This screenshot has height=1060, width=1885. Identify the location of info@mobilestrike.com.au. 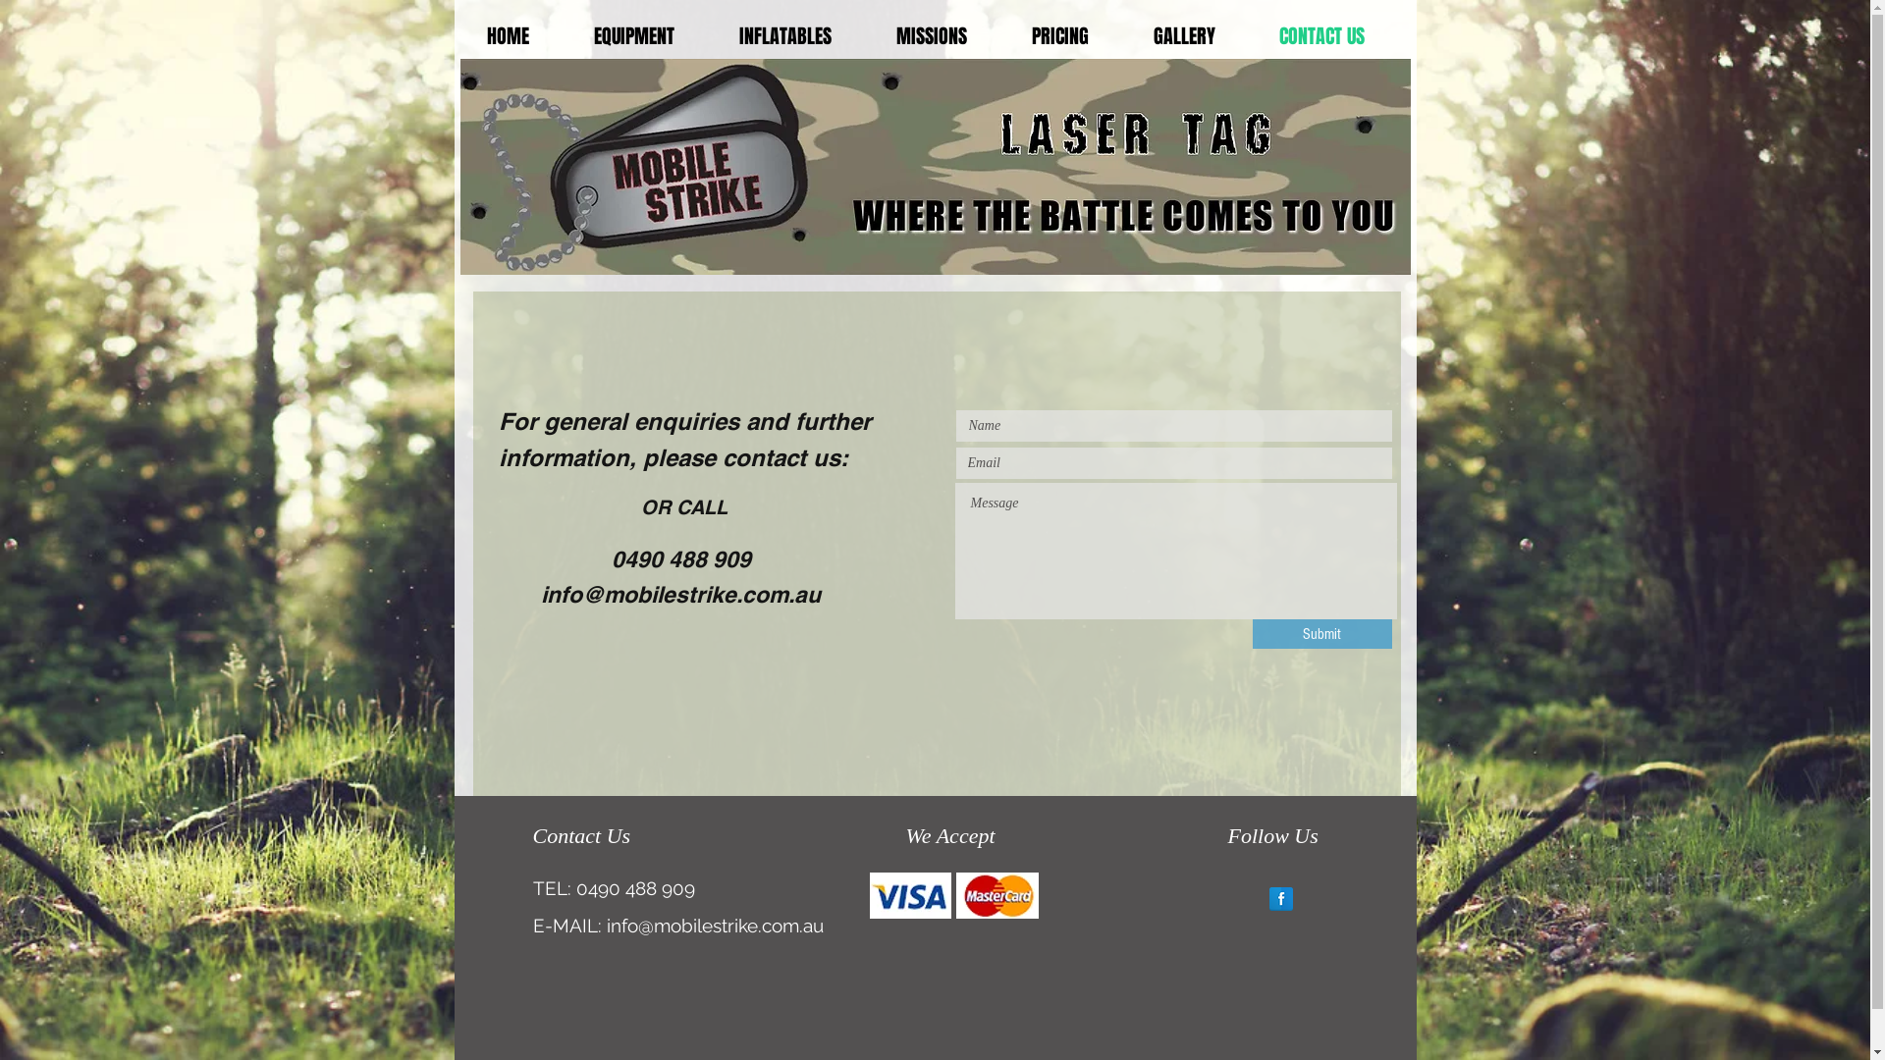
(715, 926).